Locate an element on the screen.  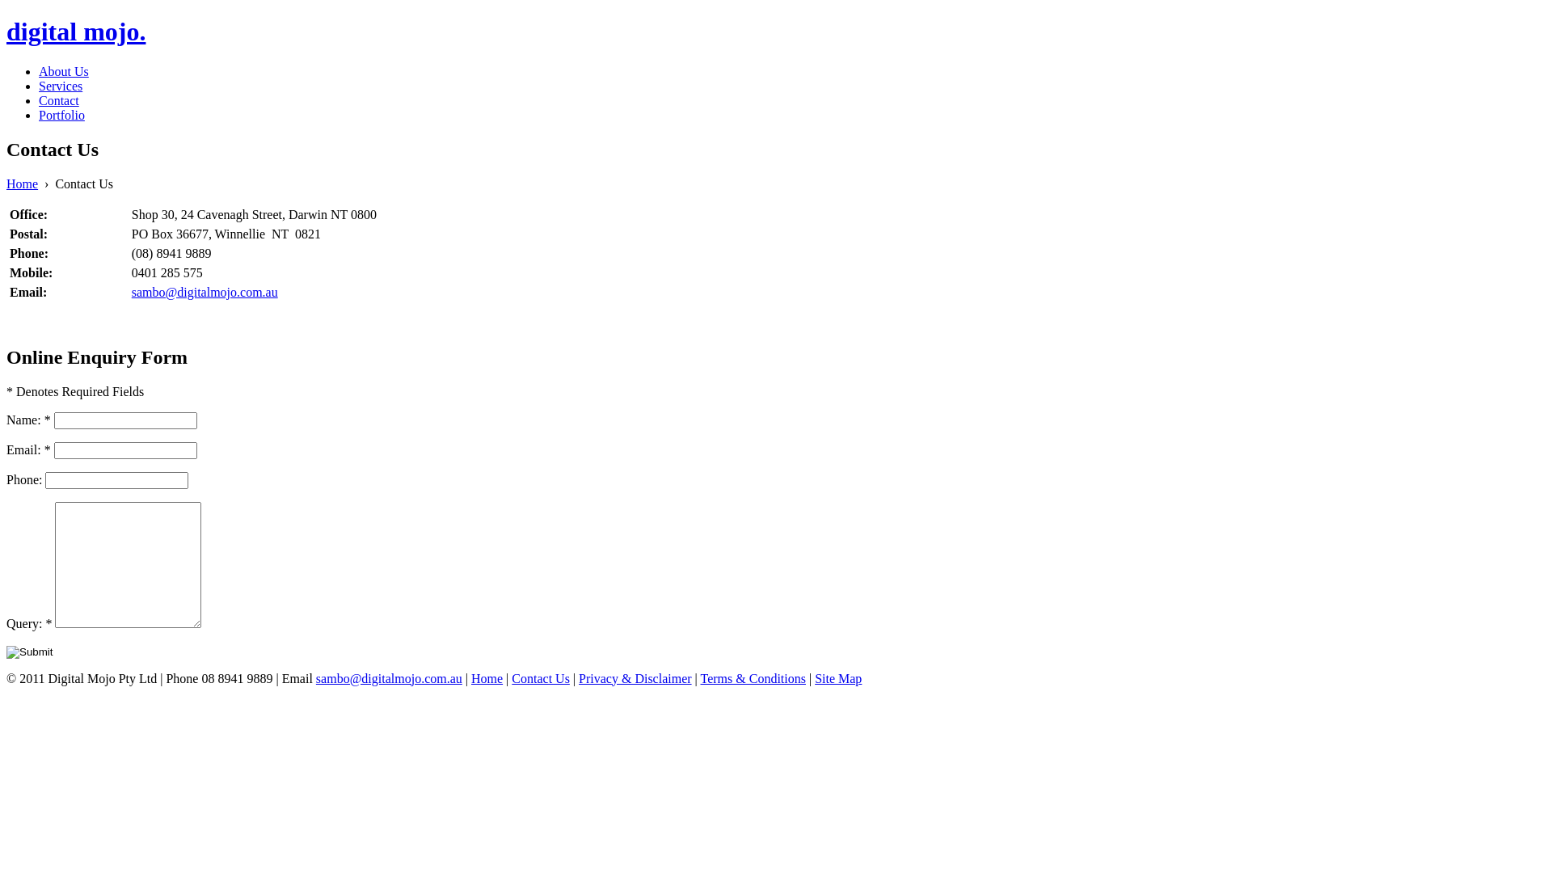
digital mojo. is located at coordinates (776, 32).